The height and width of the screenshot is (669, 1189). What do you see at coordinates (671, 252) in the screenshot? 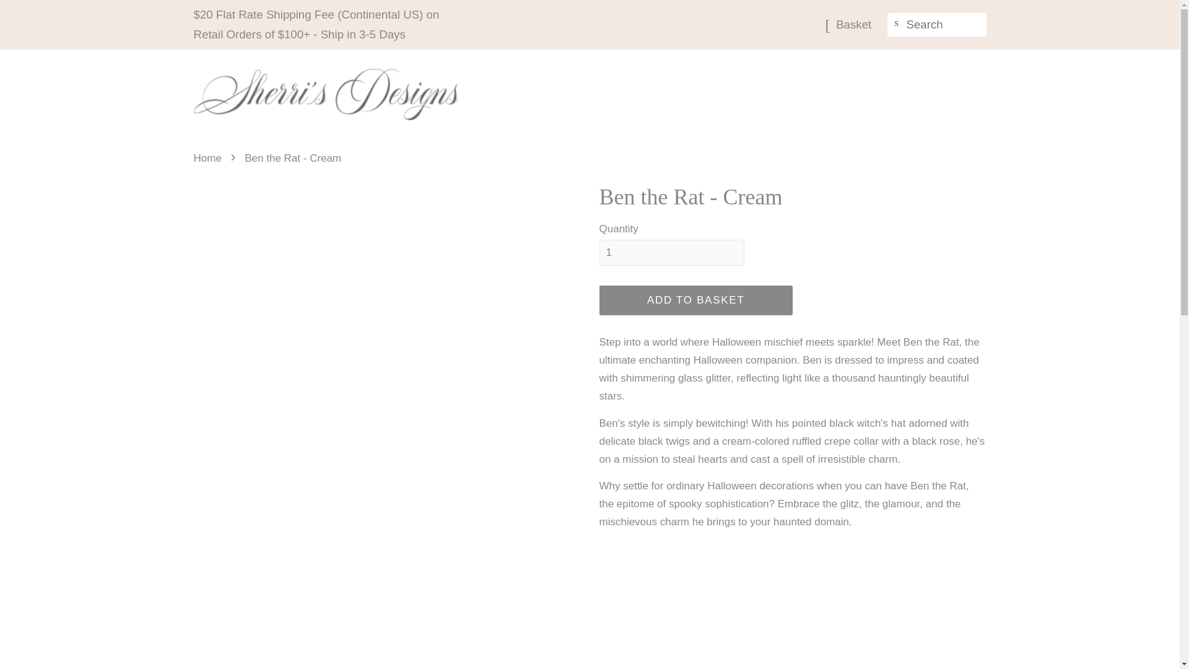
I see `1` at bounding box center [671, 252].